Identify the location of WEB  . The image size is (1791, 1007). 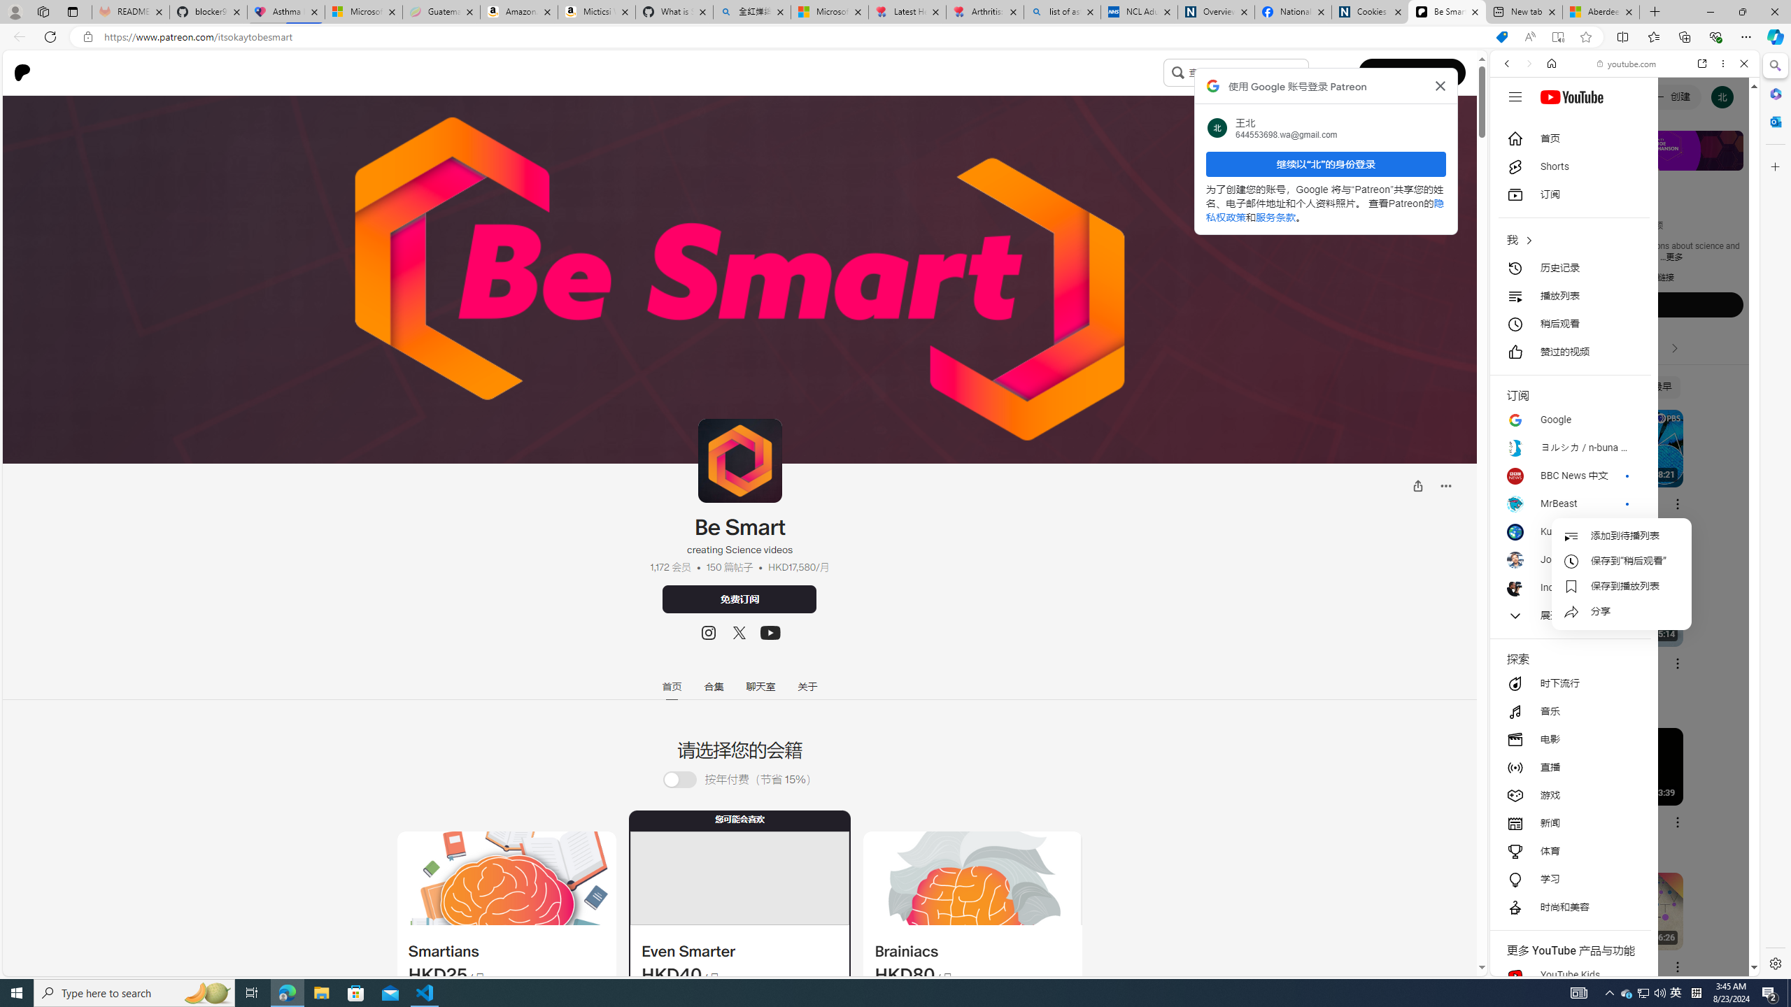
(1513, 160).